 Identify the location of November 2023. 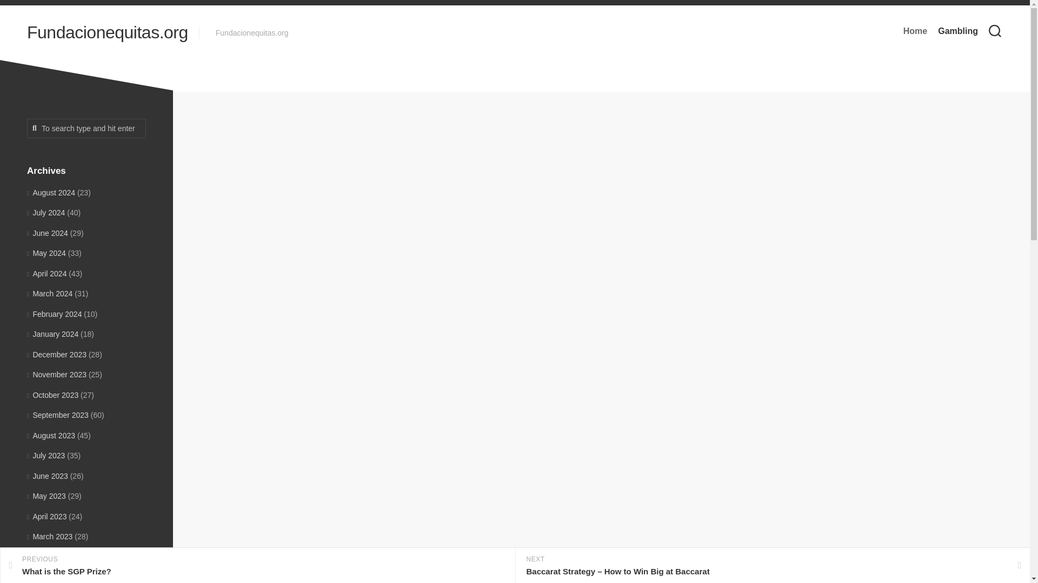
(56, 375).